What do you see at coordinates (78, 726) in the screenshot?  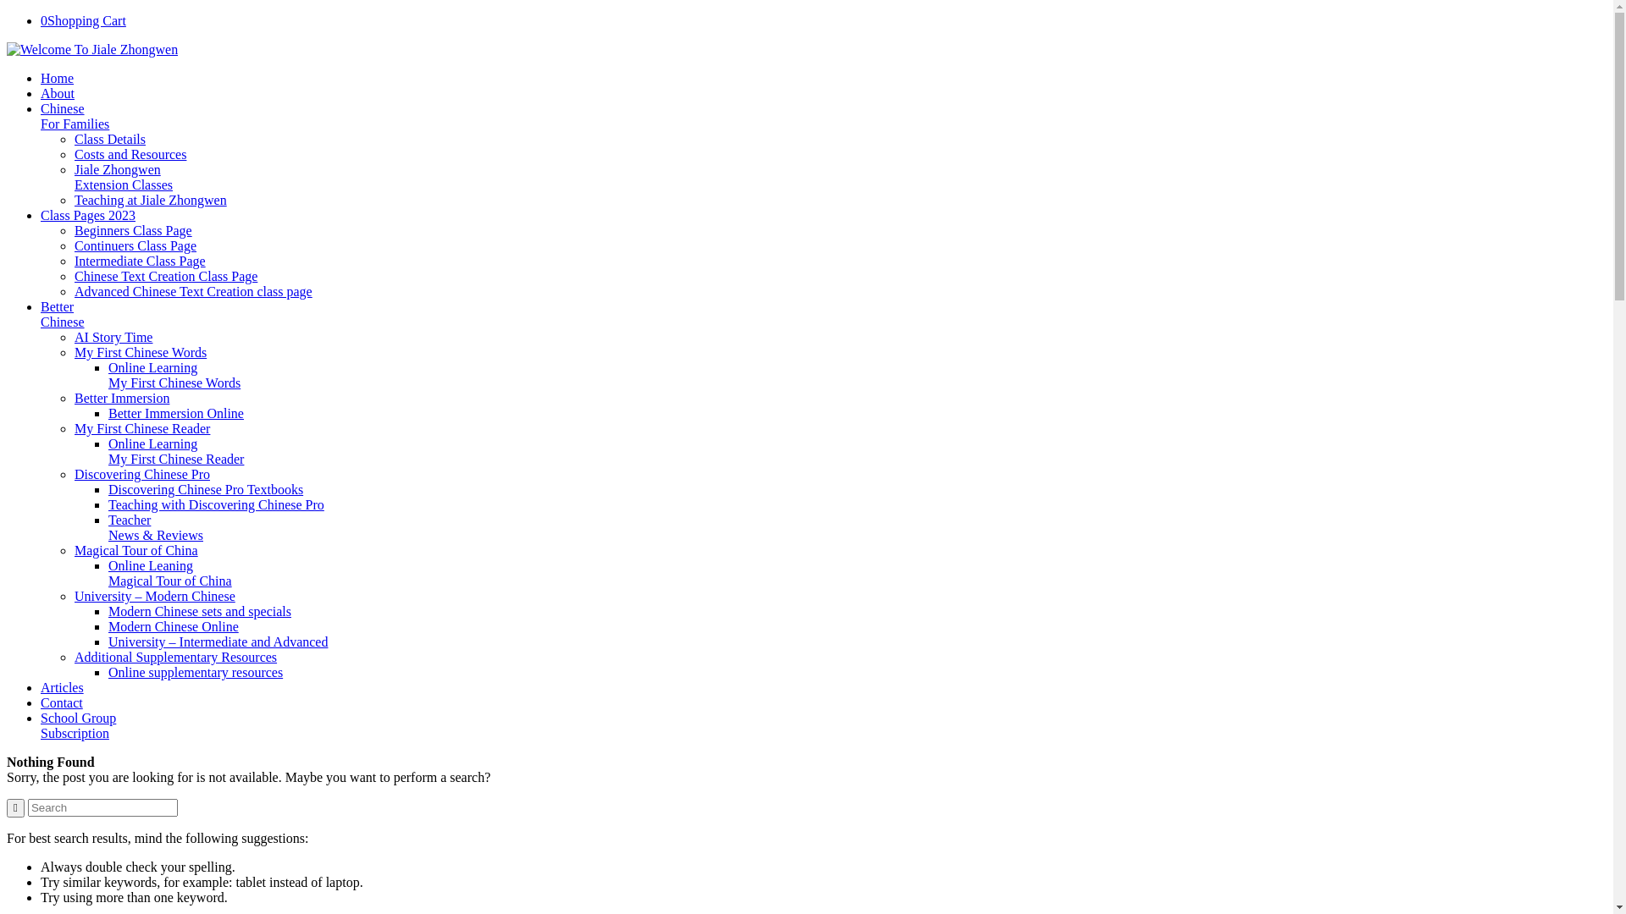 I see `School Group
Subscription` at bounding box center [78, 726].